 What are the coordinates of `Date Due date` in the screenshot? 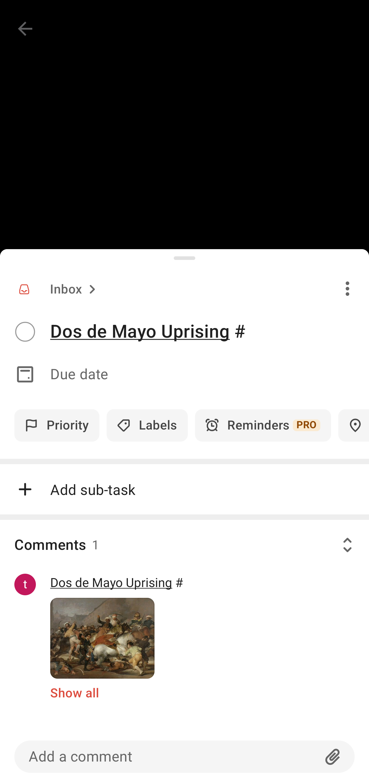 It's located at (184, 374).